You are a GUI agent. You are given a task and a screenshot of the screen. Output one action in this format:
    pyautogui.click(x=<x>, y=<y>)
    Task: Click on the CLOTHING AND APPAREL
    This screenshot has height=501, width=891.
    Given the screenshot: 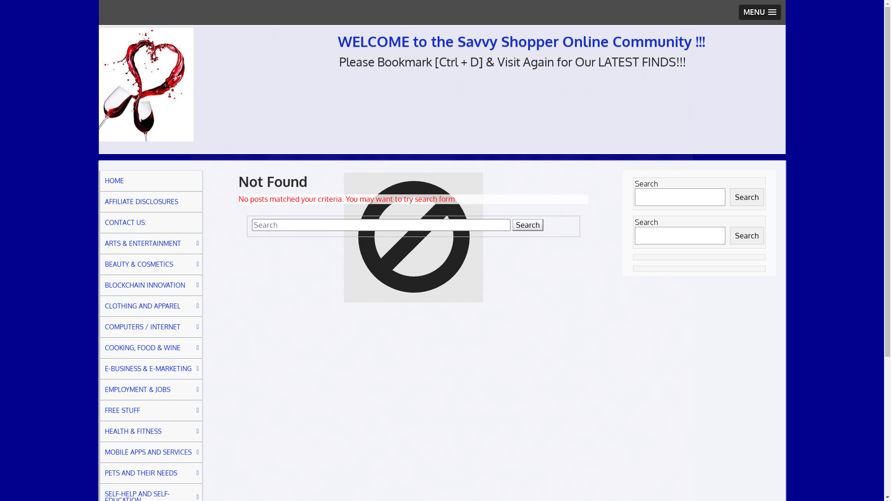 What is the action you would take?
    pyautogui.click(x=150, y=306)
    